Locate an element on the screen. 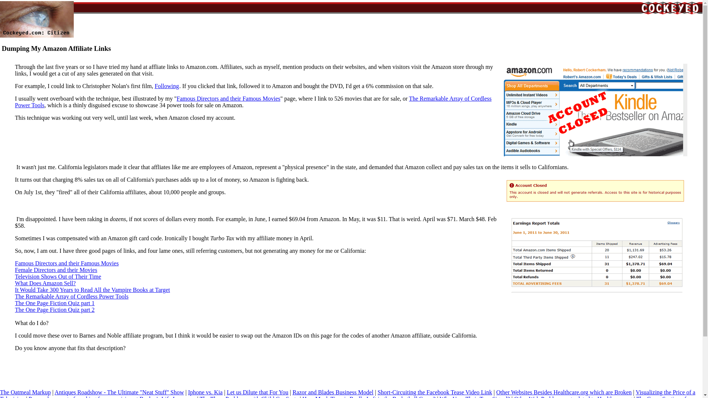  Let us Dilute that For You is located at coordinates (257, 392).